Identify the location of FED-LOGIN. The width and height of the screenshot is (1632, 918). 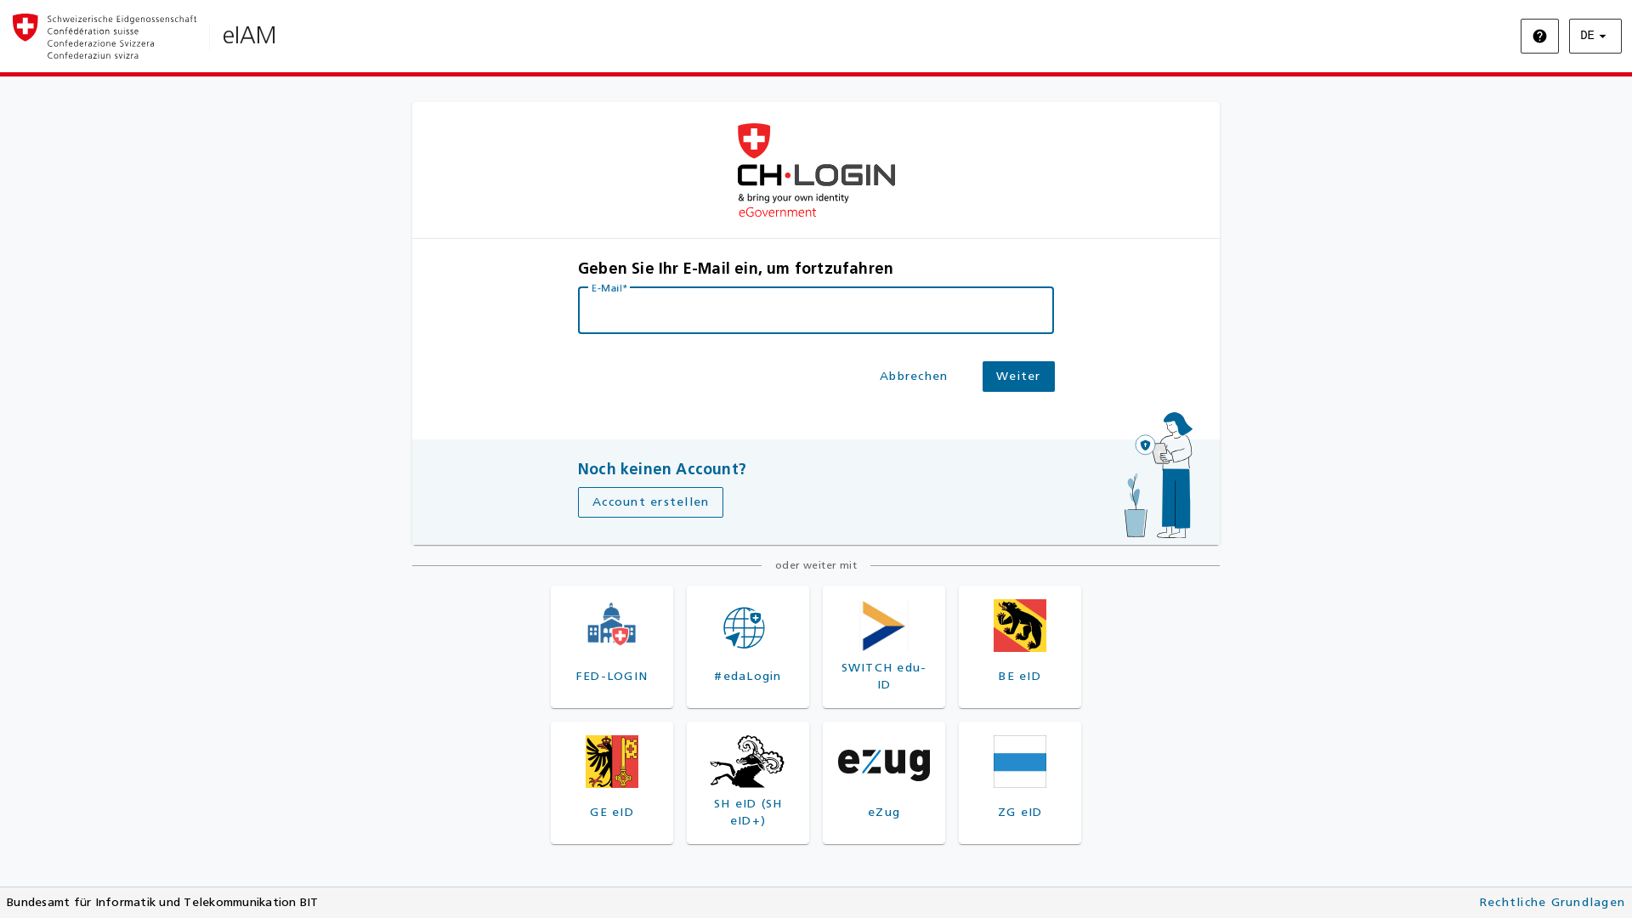
(612, 647).